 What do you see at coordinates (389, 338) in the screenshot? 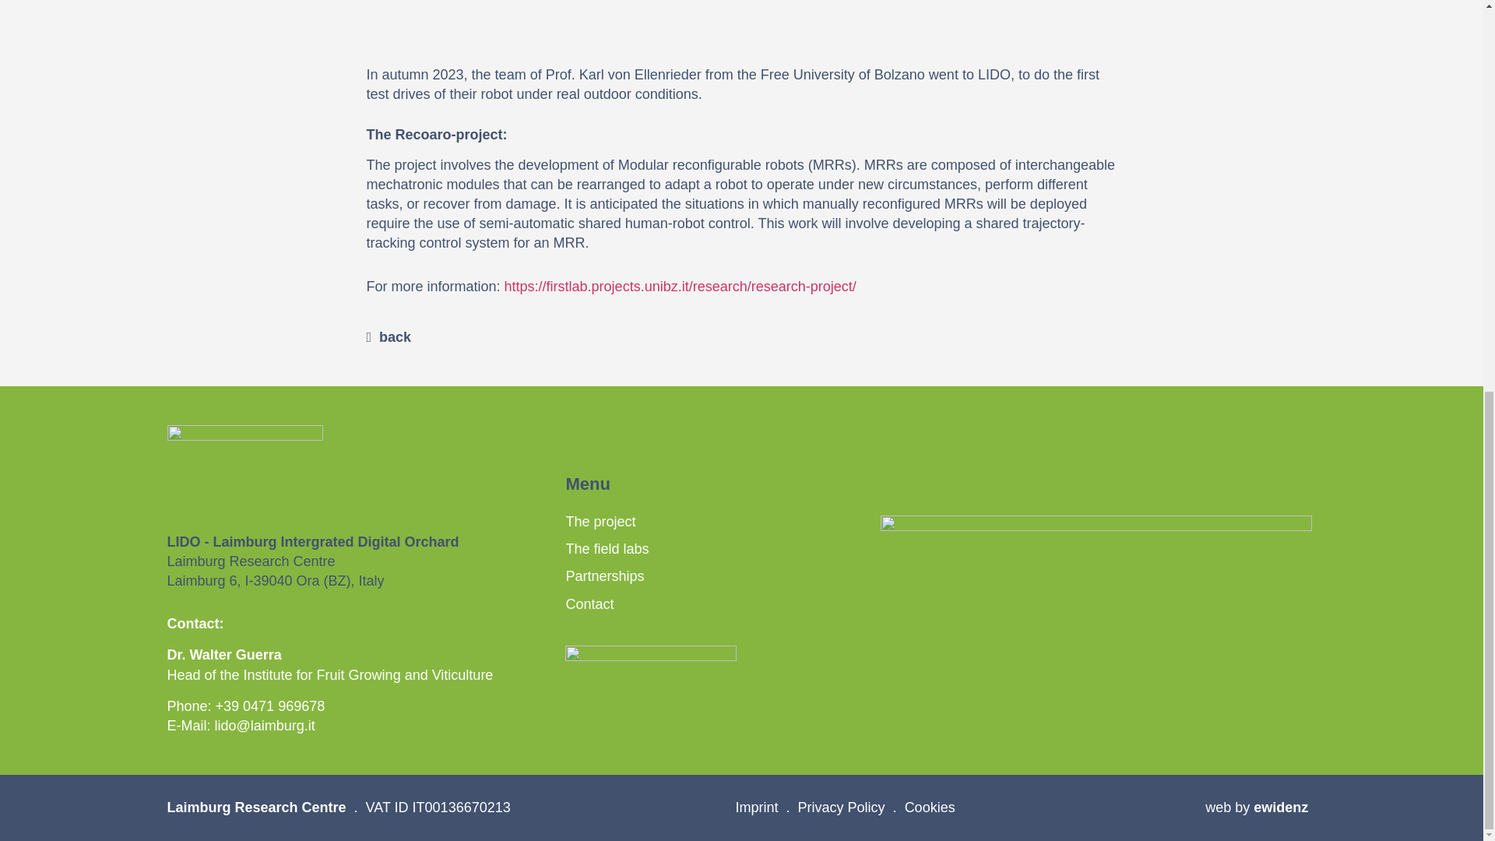
I see `back` at bounding box center [389, 338].